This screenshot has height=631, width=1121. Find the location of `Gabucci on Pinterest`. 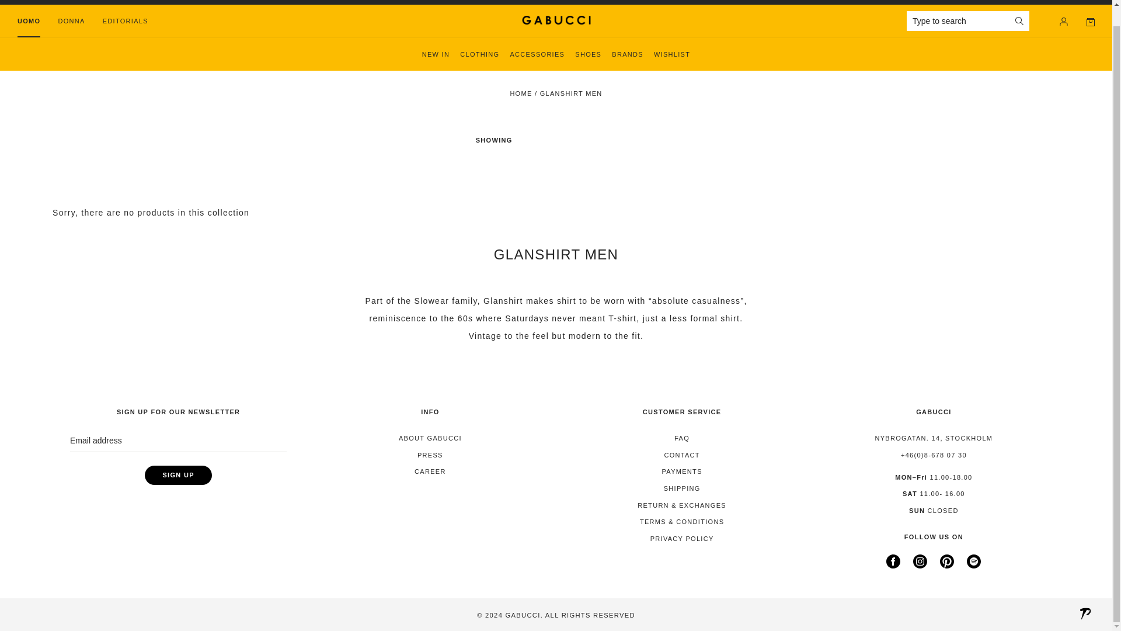

Gabucci on Pinterest is located at coordinates (947, 566).